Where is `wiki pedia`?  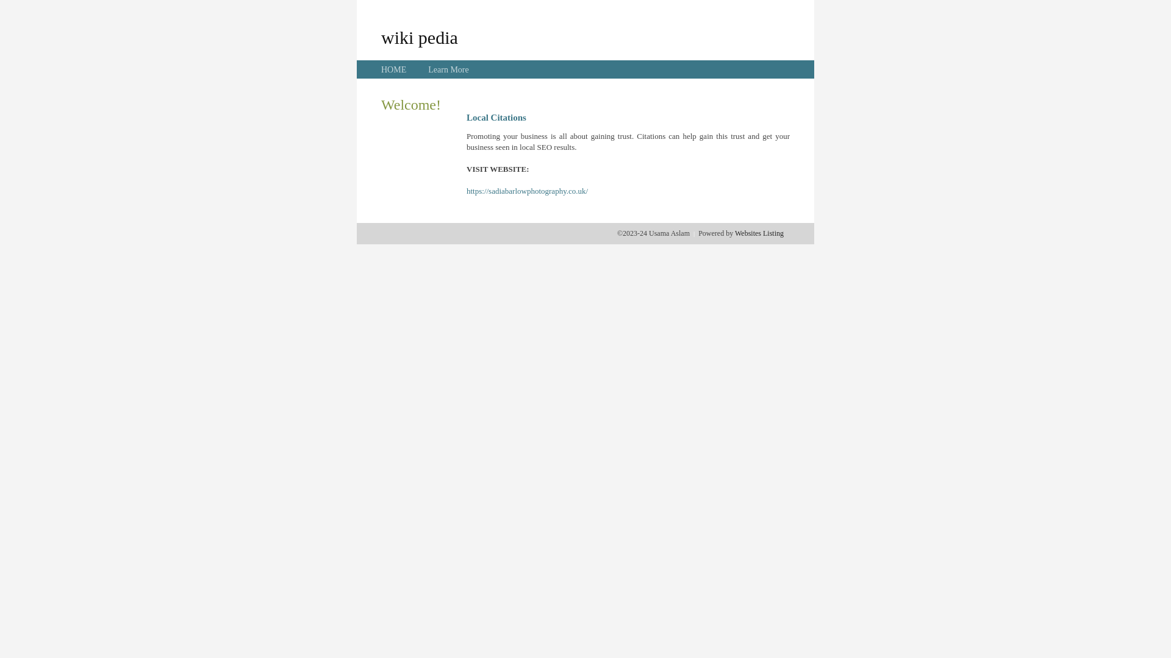 wiki pedia is located at coordinates (420, 37).